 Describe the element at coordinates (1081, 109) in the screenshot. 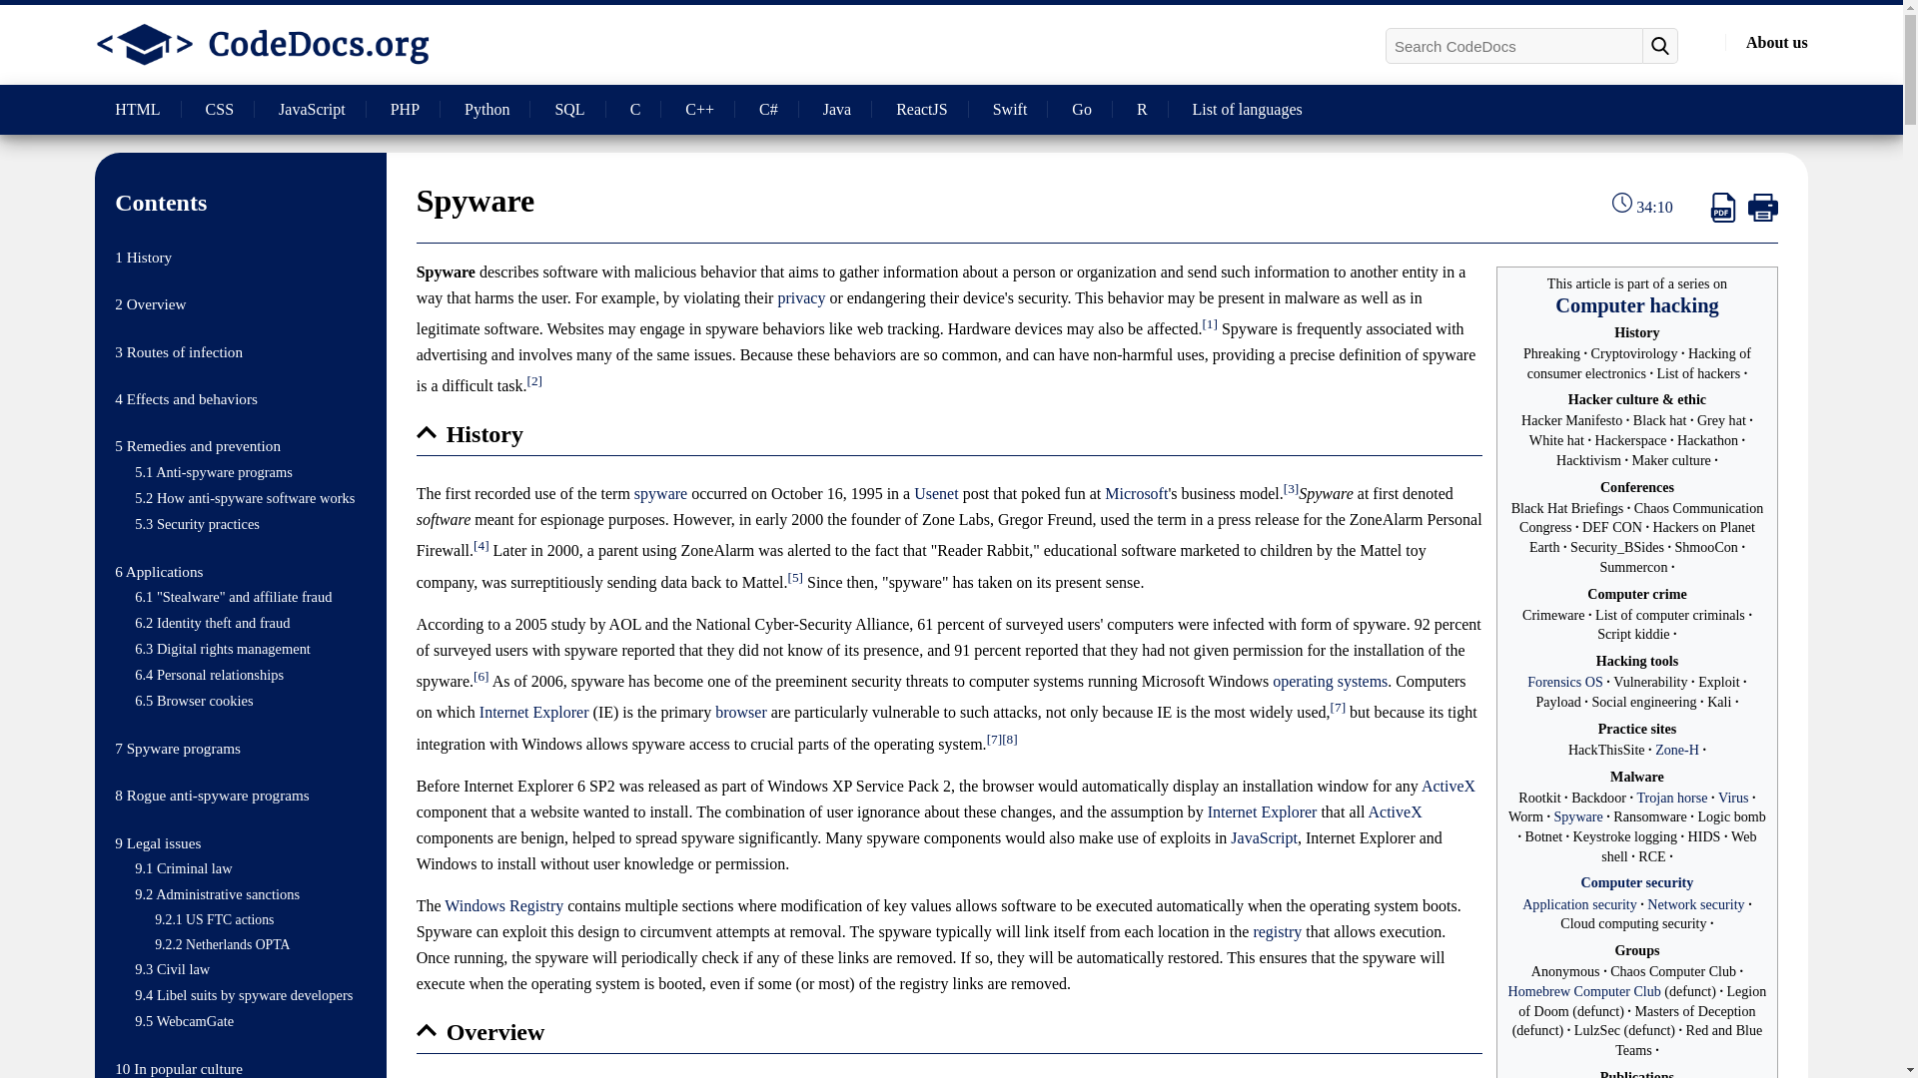

I see `Go` at that location.